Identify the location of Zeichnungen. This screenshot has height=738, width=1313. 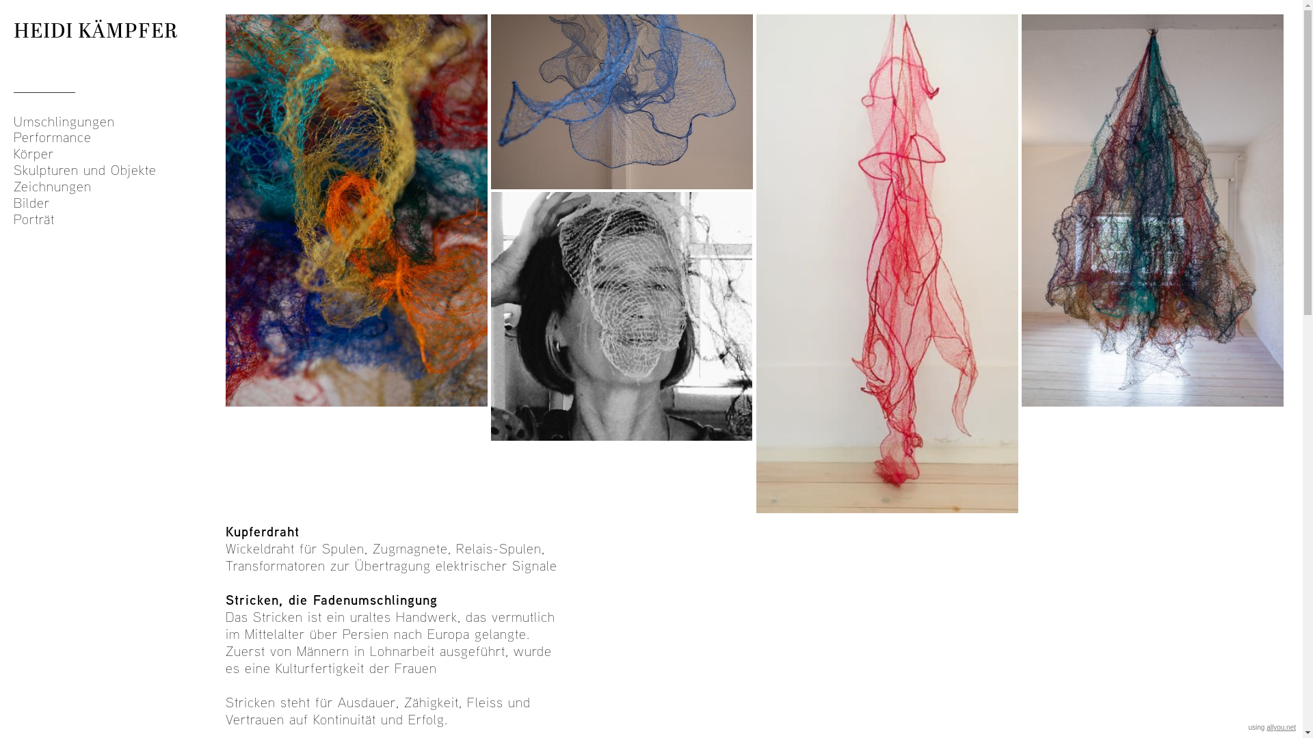
(116, 187).